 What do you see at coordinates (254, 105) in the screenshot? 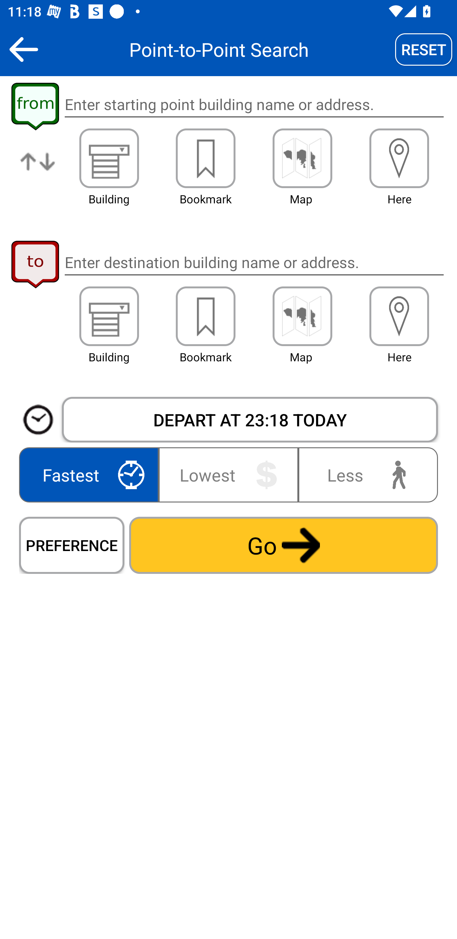
I see `Enter starting point building name or address.` at bounding box center [254, 105].